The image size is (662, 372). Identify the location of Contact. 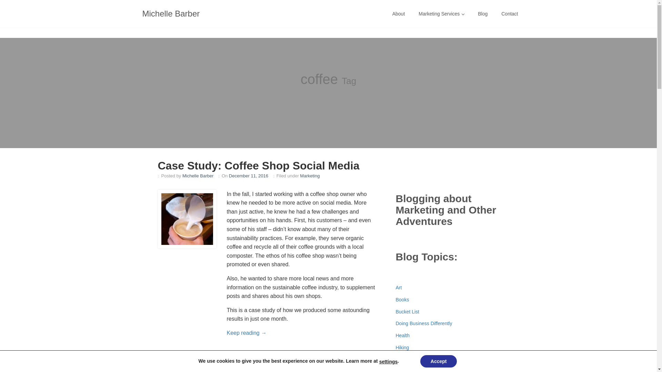
(510, 14).